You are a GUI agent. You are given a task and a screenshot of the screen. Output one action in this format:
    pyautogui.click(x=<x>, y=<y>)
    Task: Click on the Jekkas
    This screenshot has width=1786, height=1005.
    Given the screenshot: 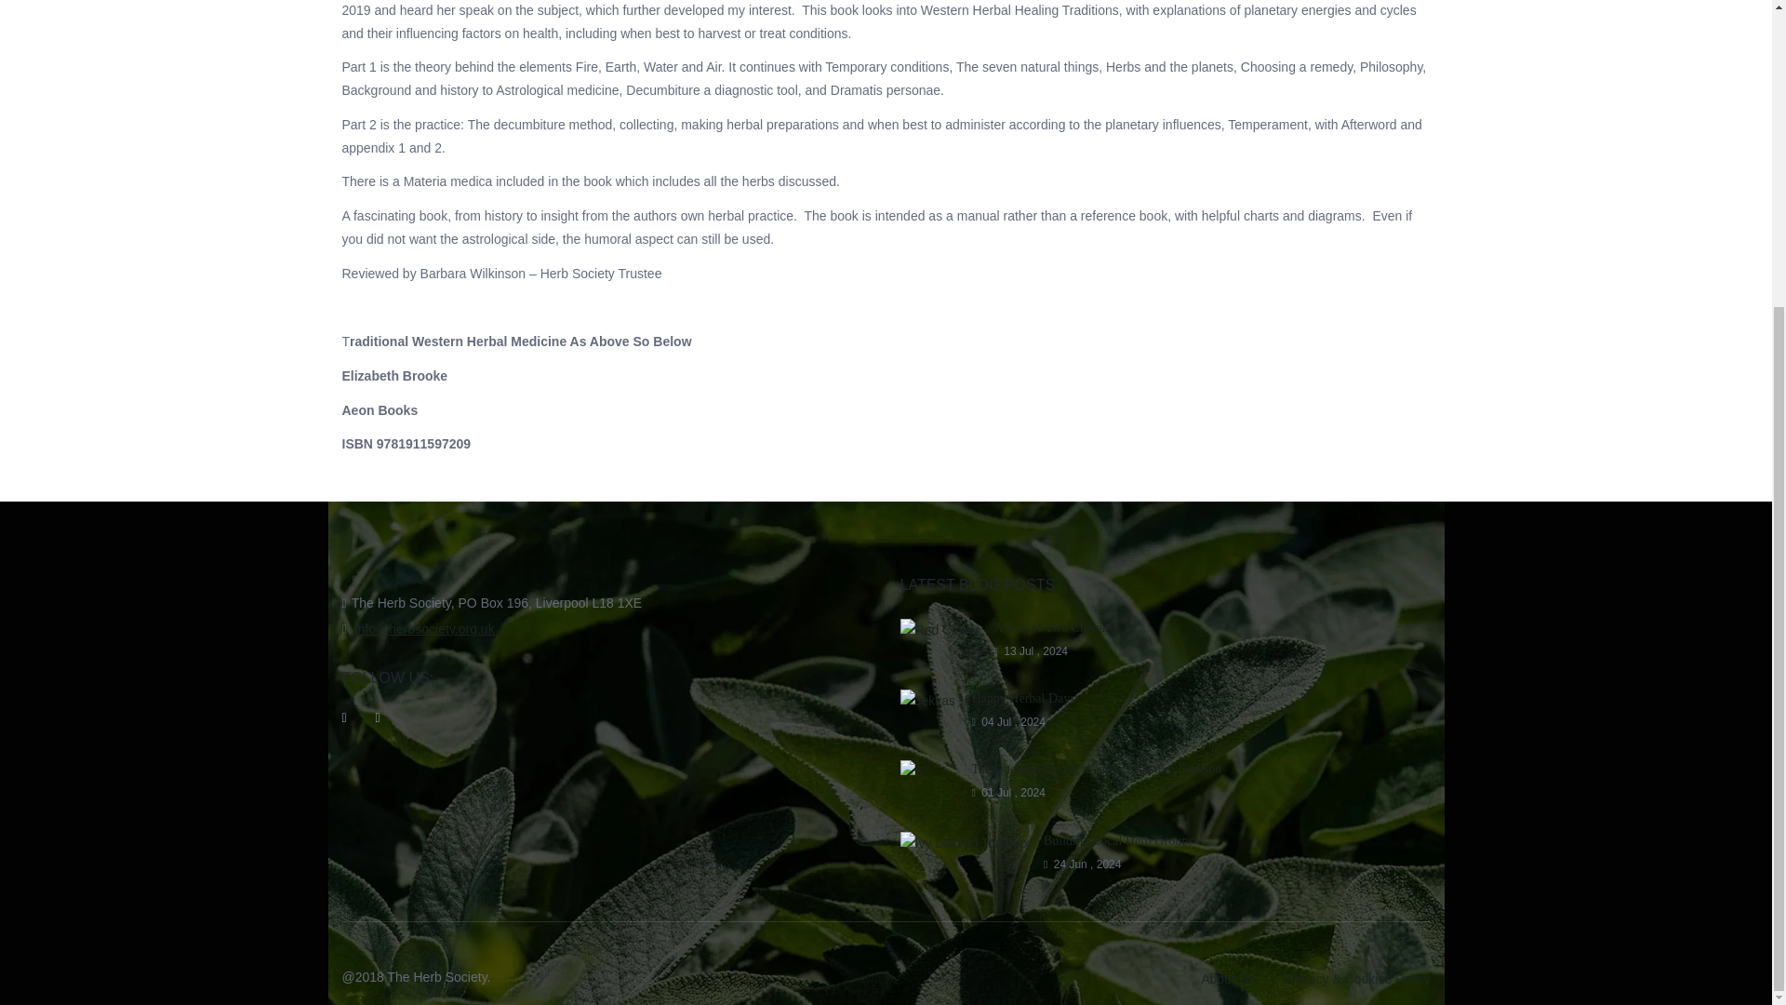 What is the action you would take?
    pyautogui.click(x=928, y=700)
    